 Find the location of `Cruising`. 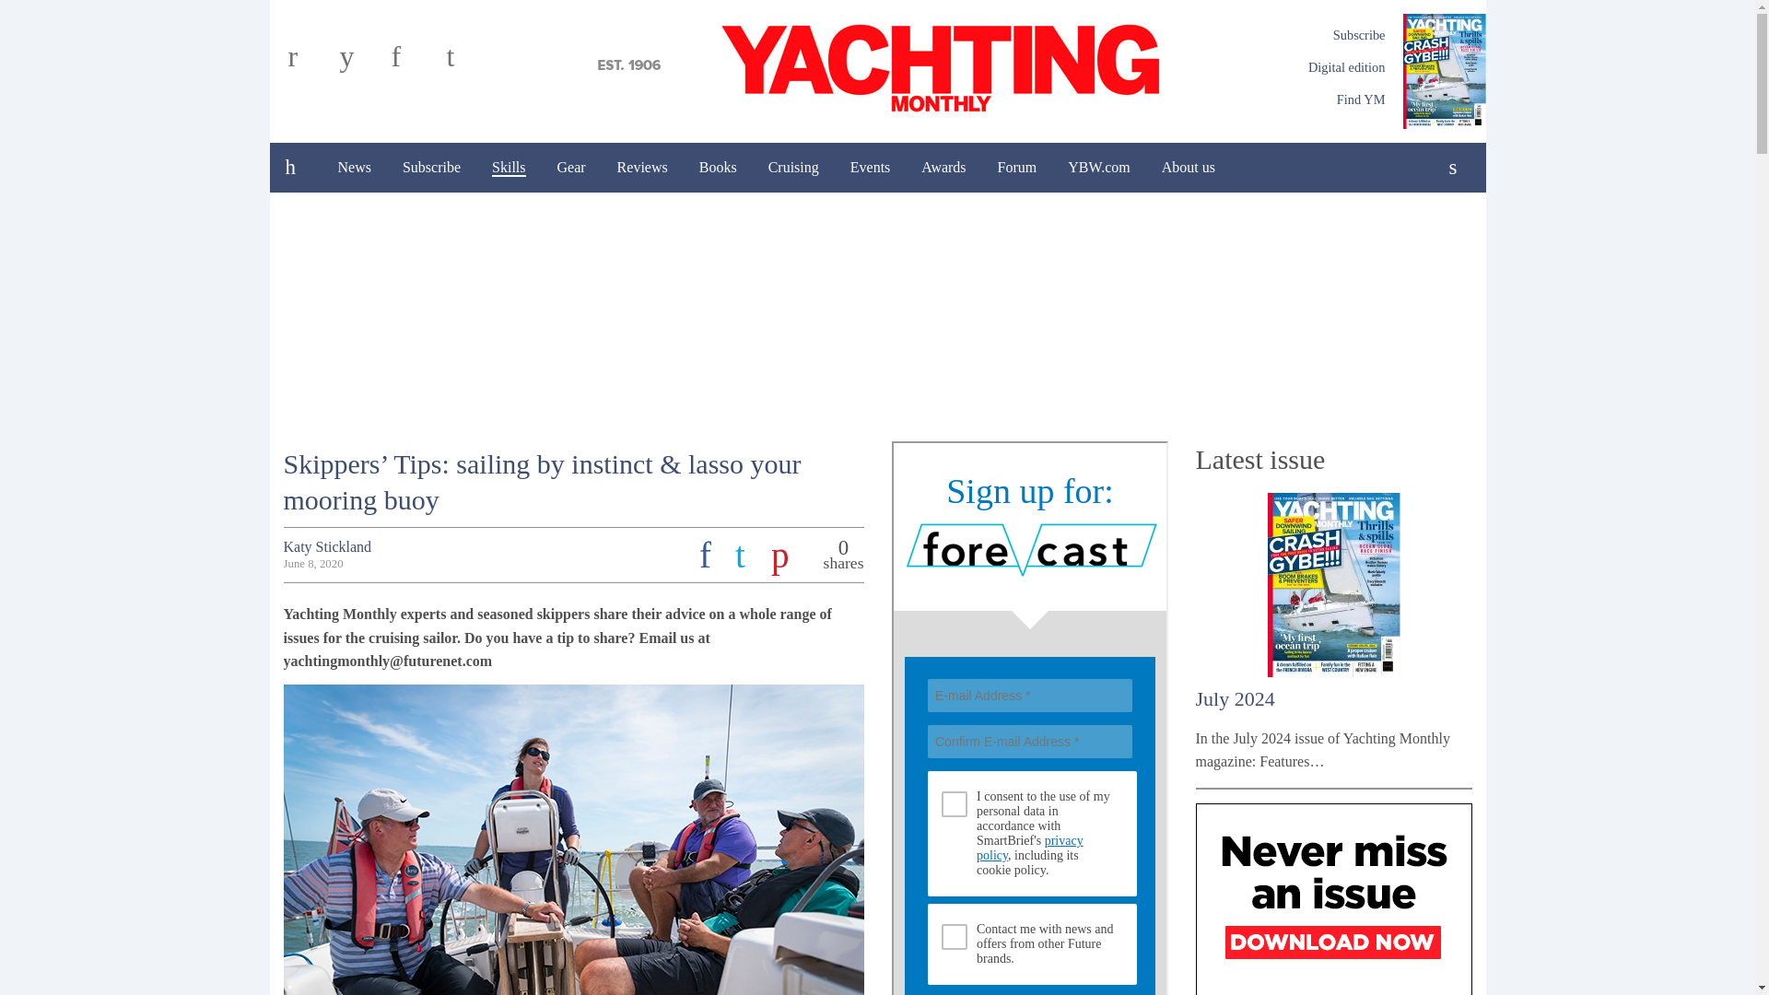

Cruising is located at coordinates (794, 168).